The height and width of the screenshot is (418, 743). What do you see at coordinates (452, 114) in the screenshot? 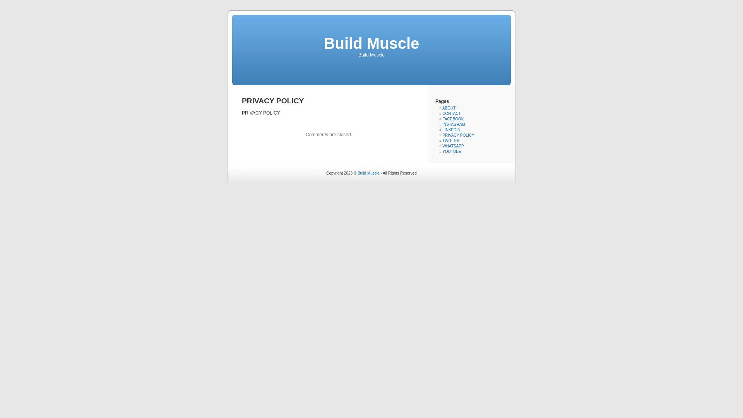
I see `CONTACT` at bounding box center [452, 114].